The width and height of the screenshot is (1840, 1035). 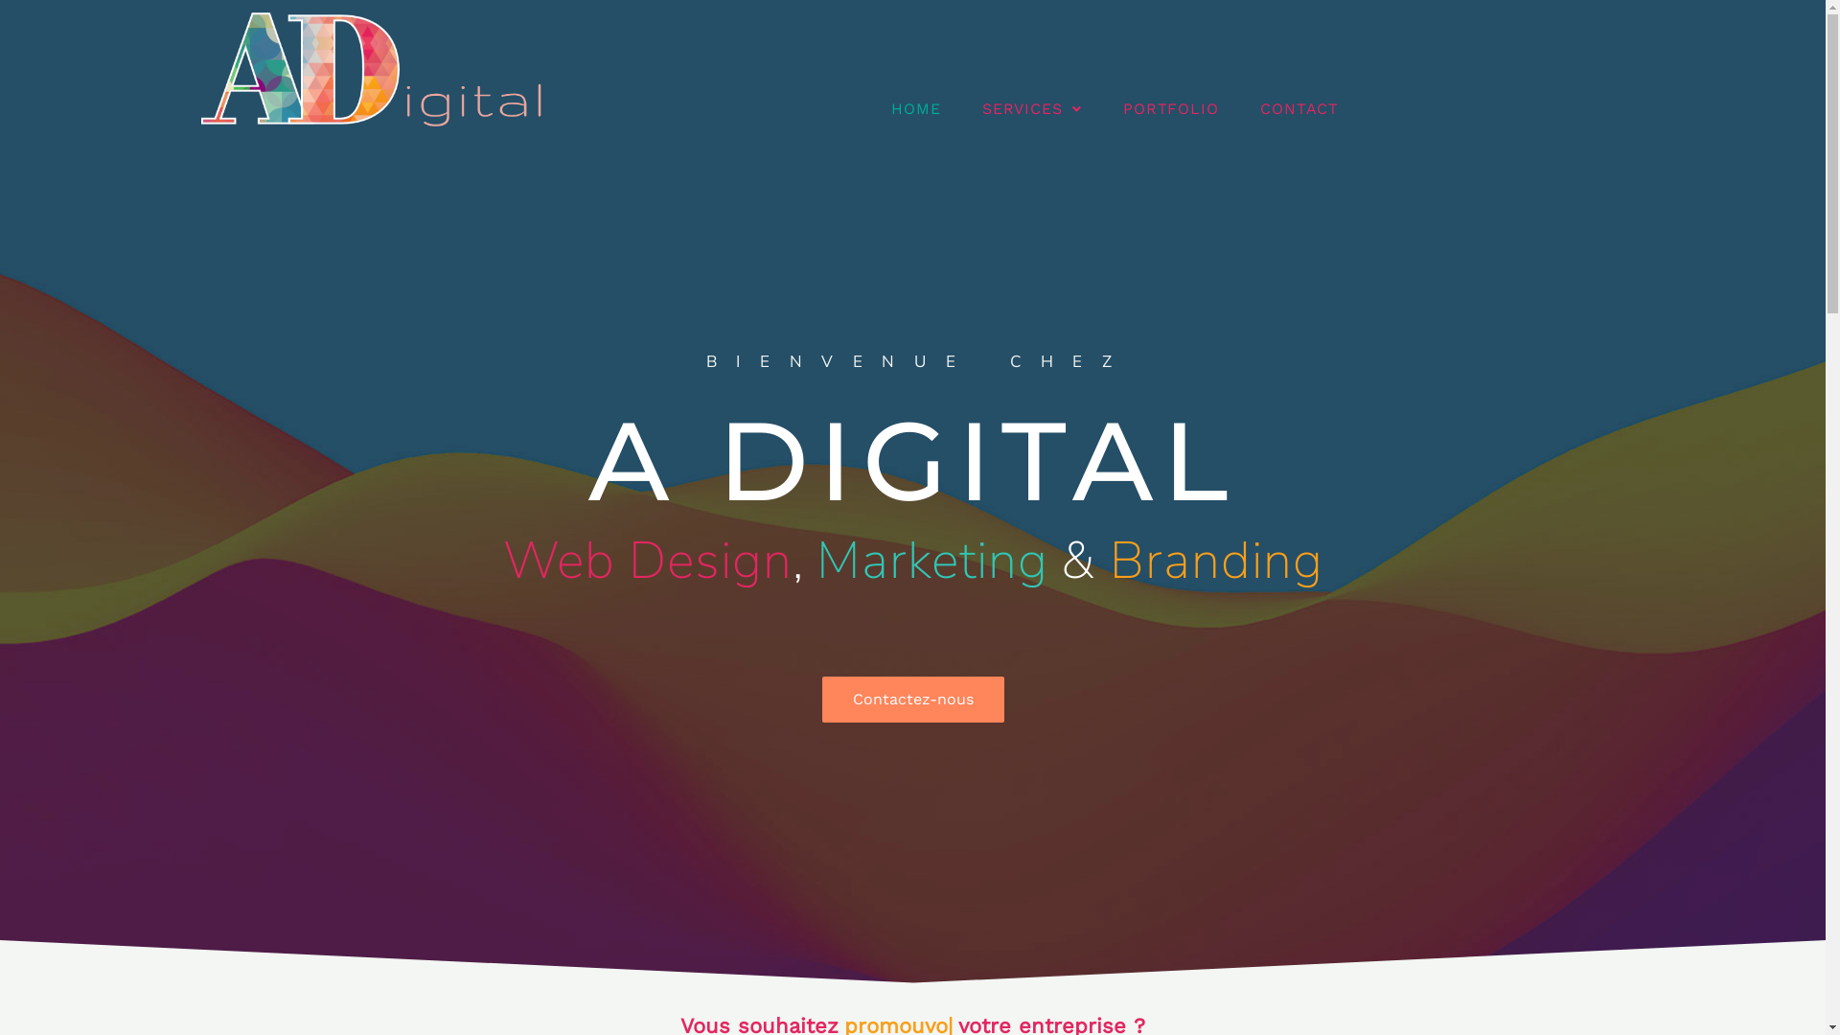 I want to click on CONTACT, so click(x=1299, y=109).